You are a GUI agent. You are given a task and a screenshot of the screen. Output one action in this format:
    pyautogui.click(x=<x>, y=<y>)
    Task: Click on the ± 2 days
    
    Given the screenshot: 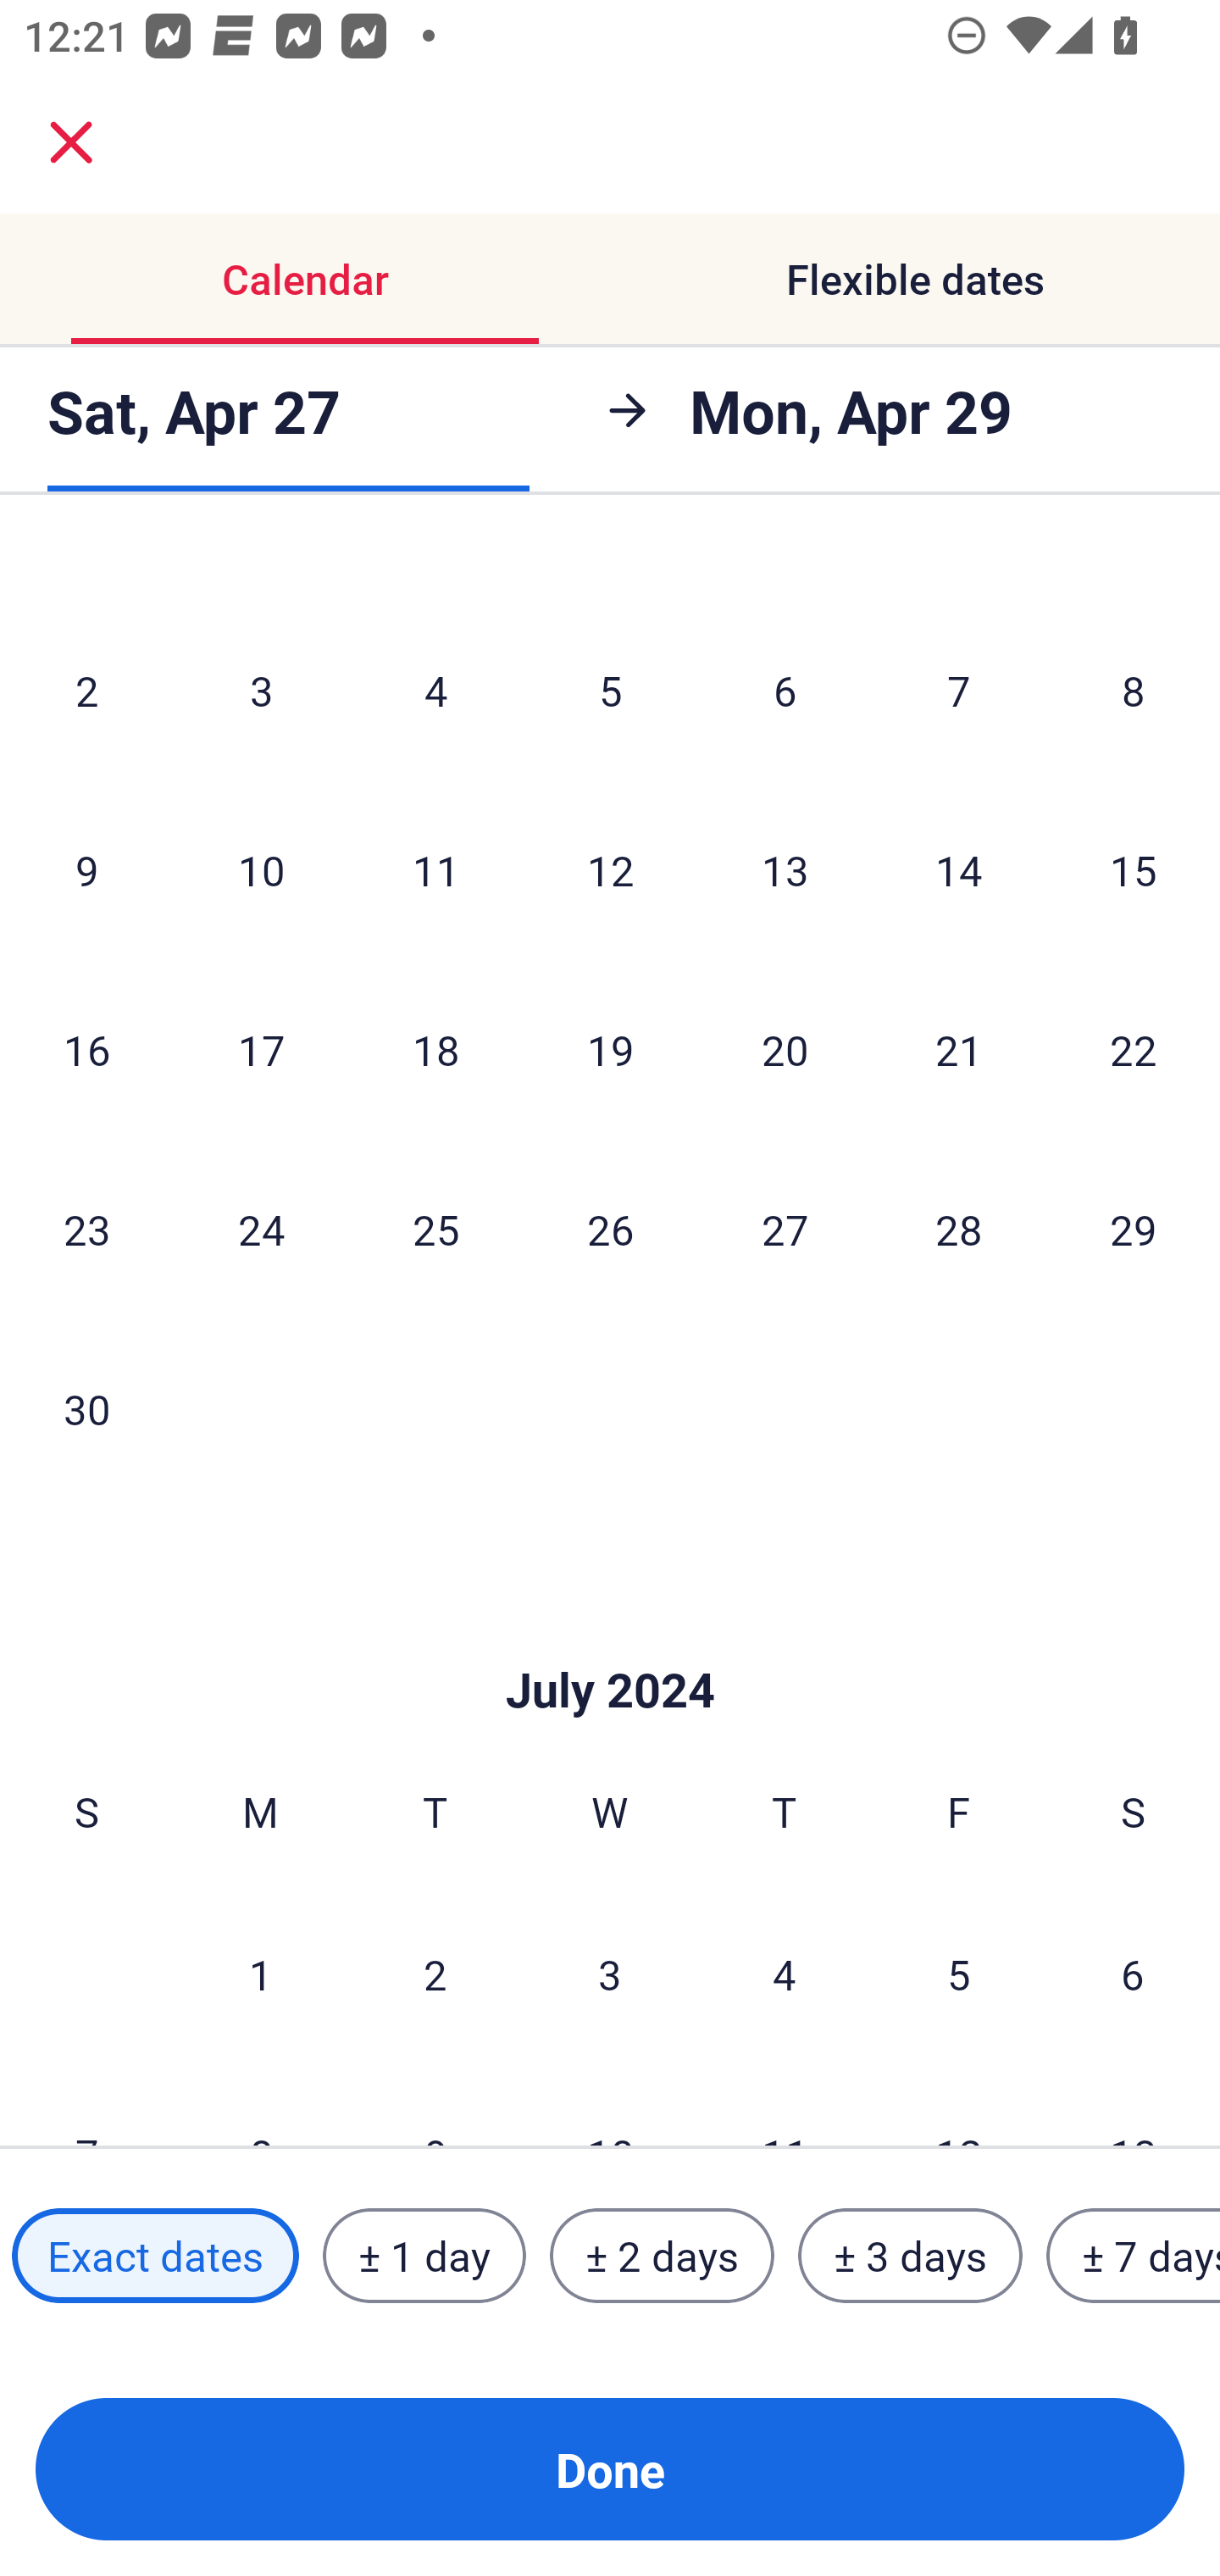 What is the action you would take?
    pyautogui.click(x=663, y=2255)
    